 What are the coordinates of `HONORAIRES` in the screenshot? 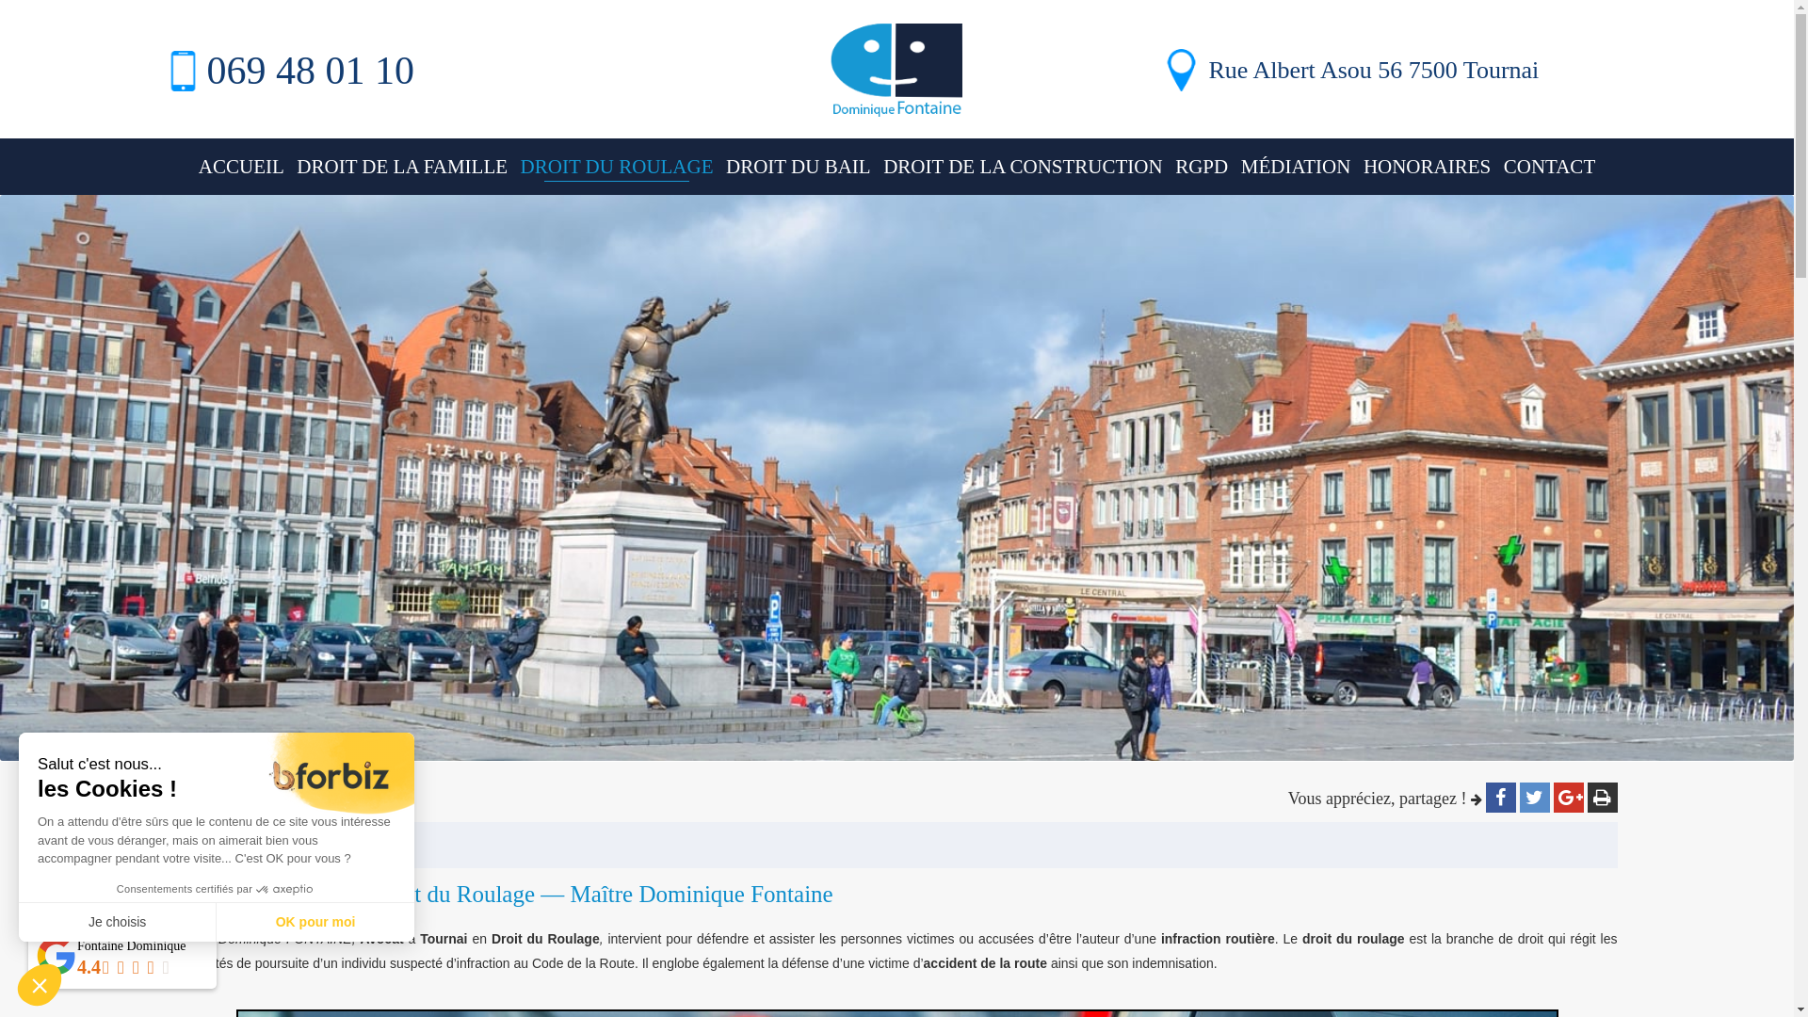 It's located at (1428, 167).